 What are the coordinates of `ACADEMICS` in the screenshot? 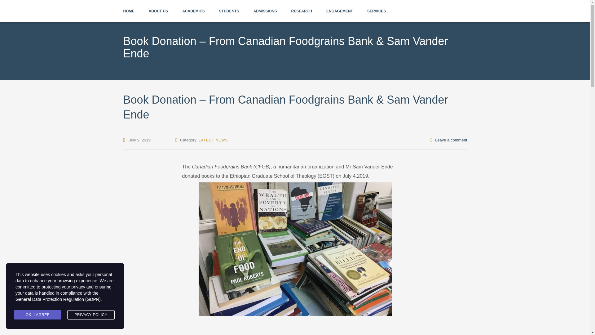 It's located at (193, 11).